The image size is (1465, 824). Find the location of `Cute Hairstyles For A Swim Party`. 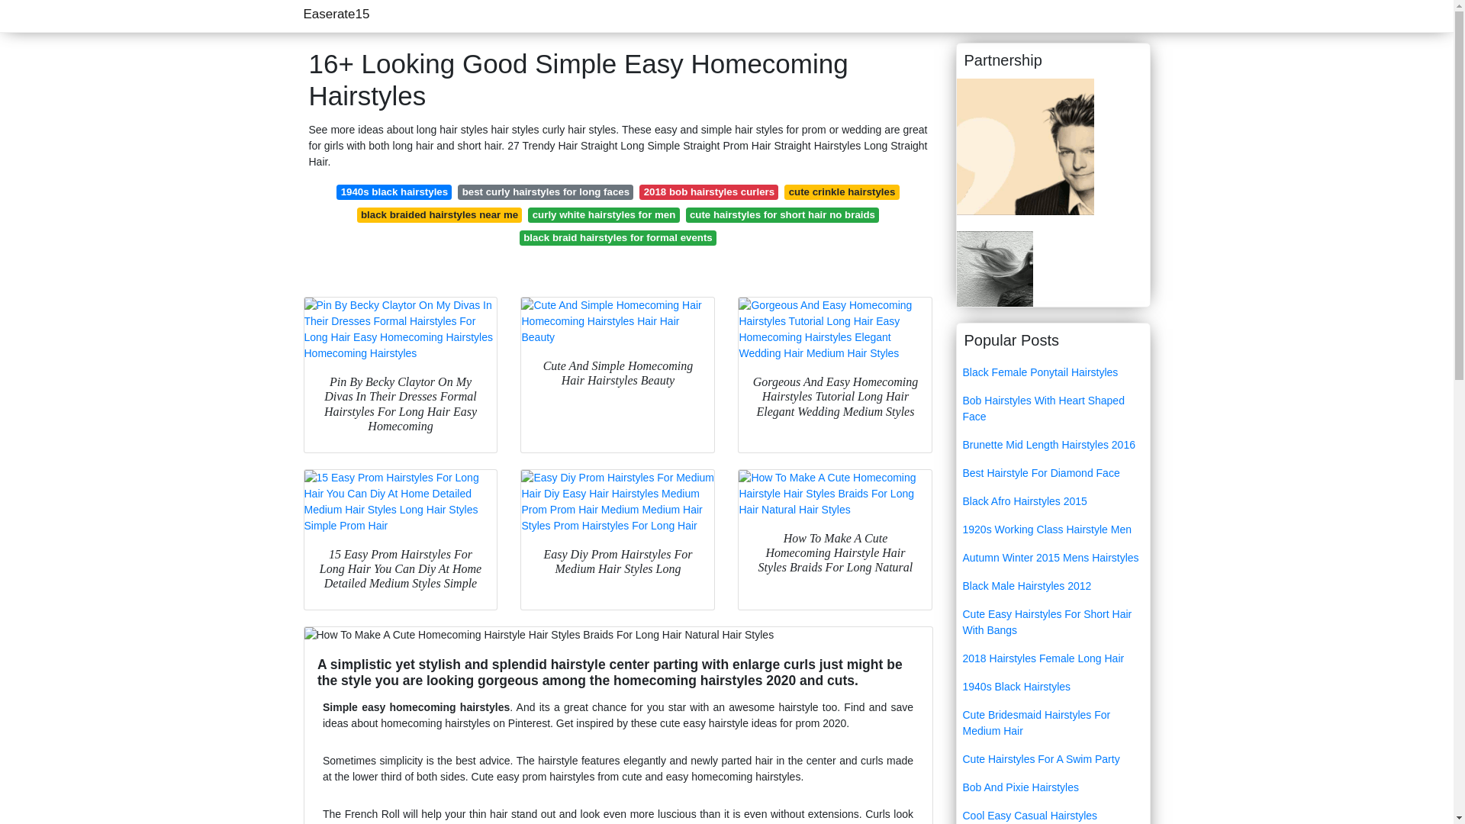

Cute Hairstyles For A Swim Party is located at coordinates (1053, 760).